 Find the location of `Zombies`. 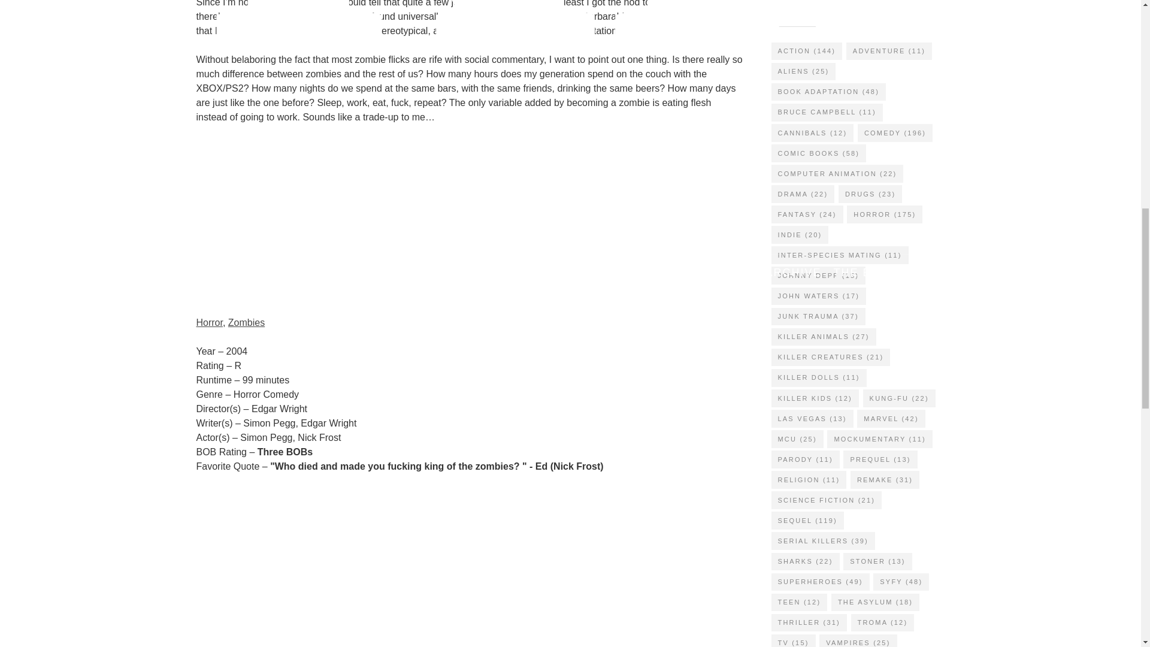

Zombies is located at coordinates (246, 322).